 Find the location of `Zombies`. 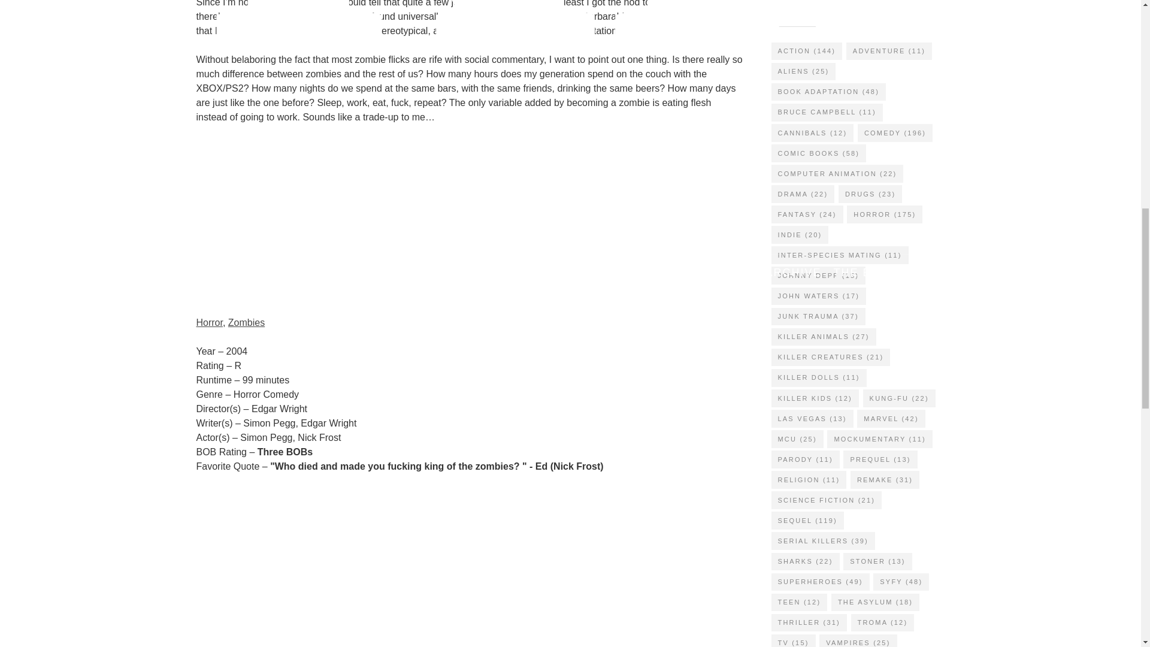

Zombies is located at coordinates (246, 322).